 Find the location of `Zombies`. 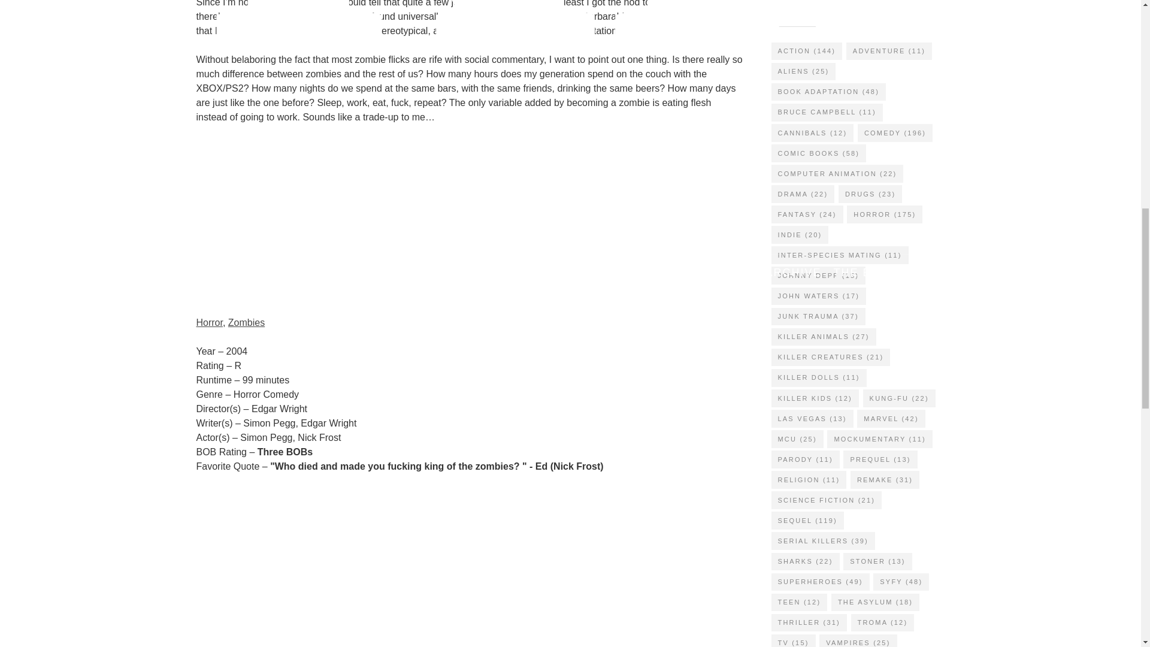

Zombies is located at coordinates (246, 322).